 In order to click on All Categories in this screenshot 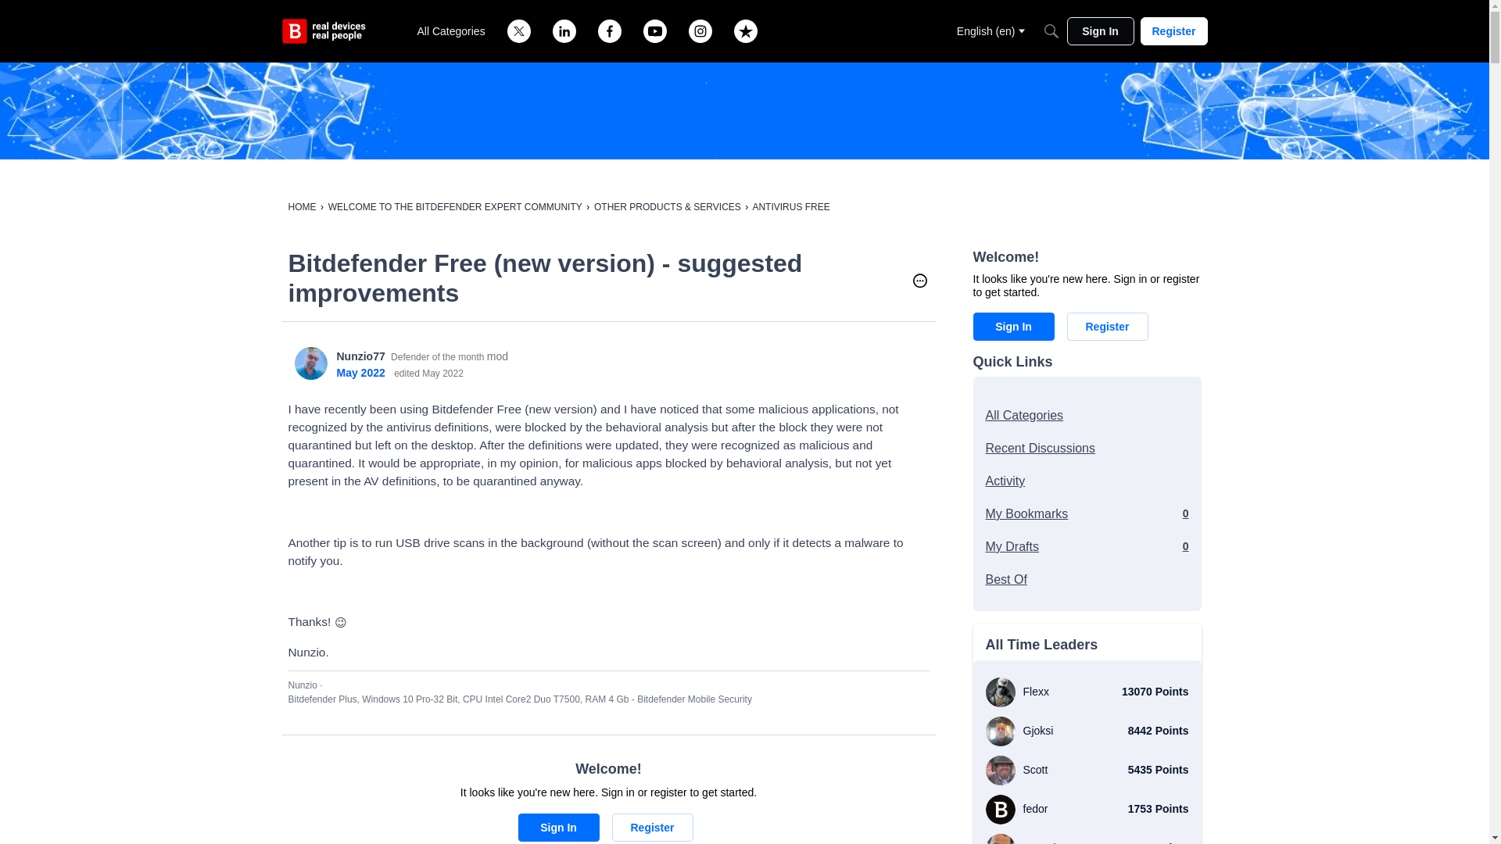, I will do `click(452, 31)`.